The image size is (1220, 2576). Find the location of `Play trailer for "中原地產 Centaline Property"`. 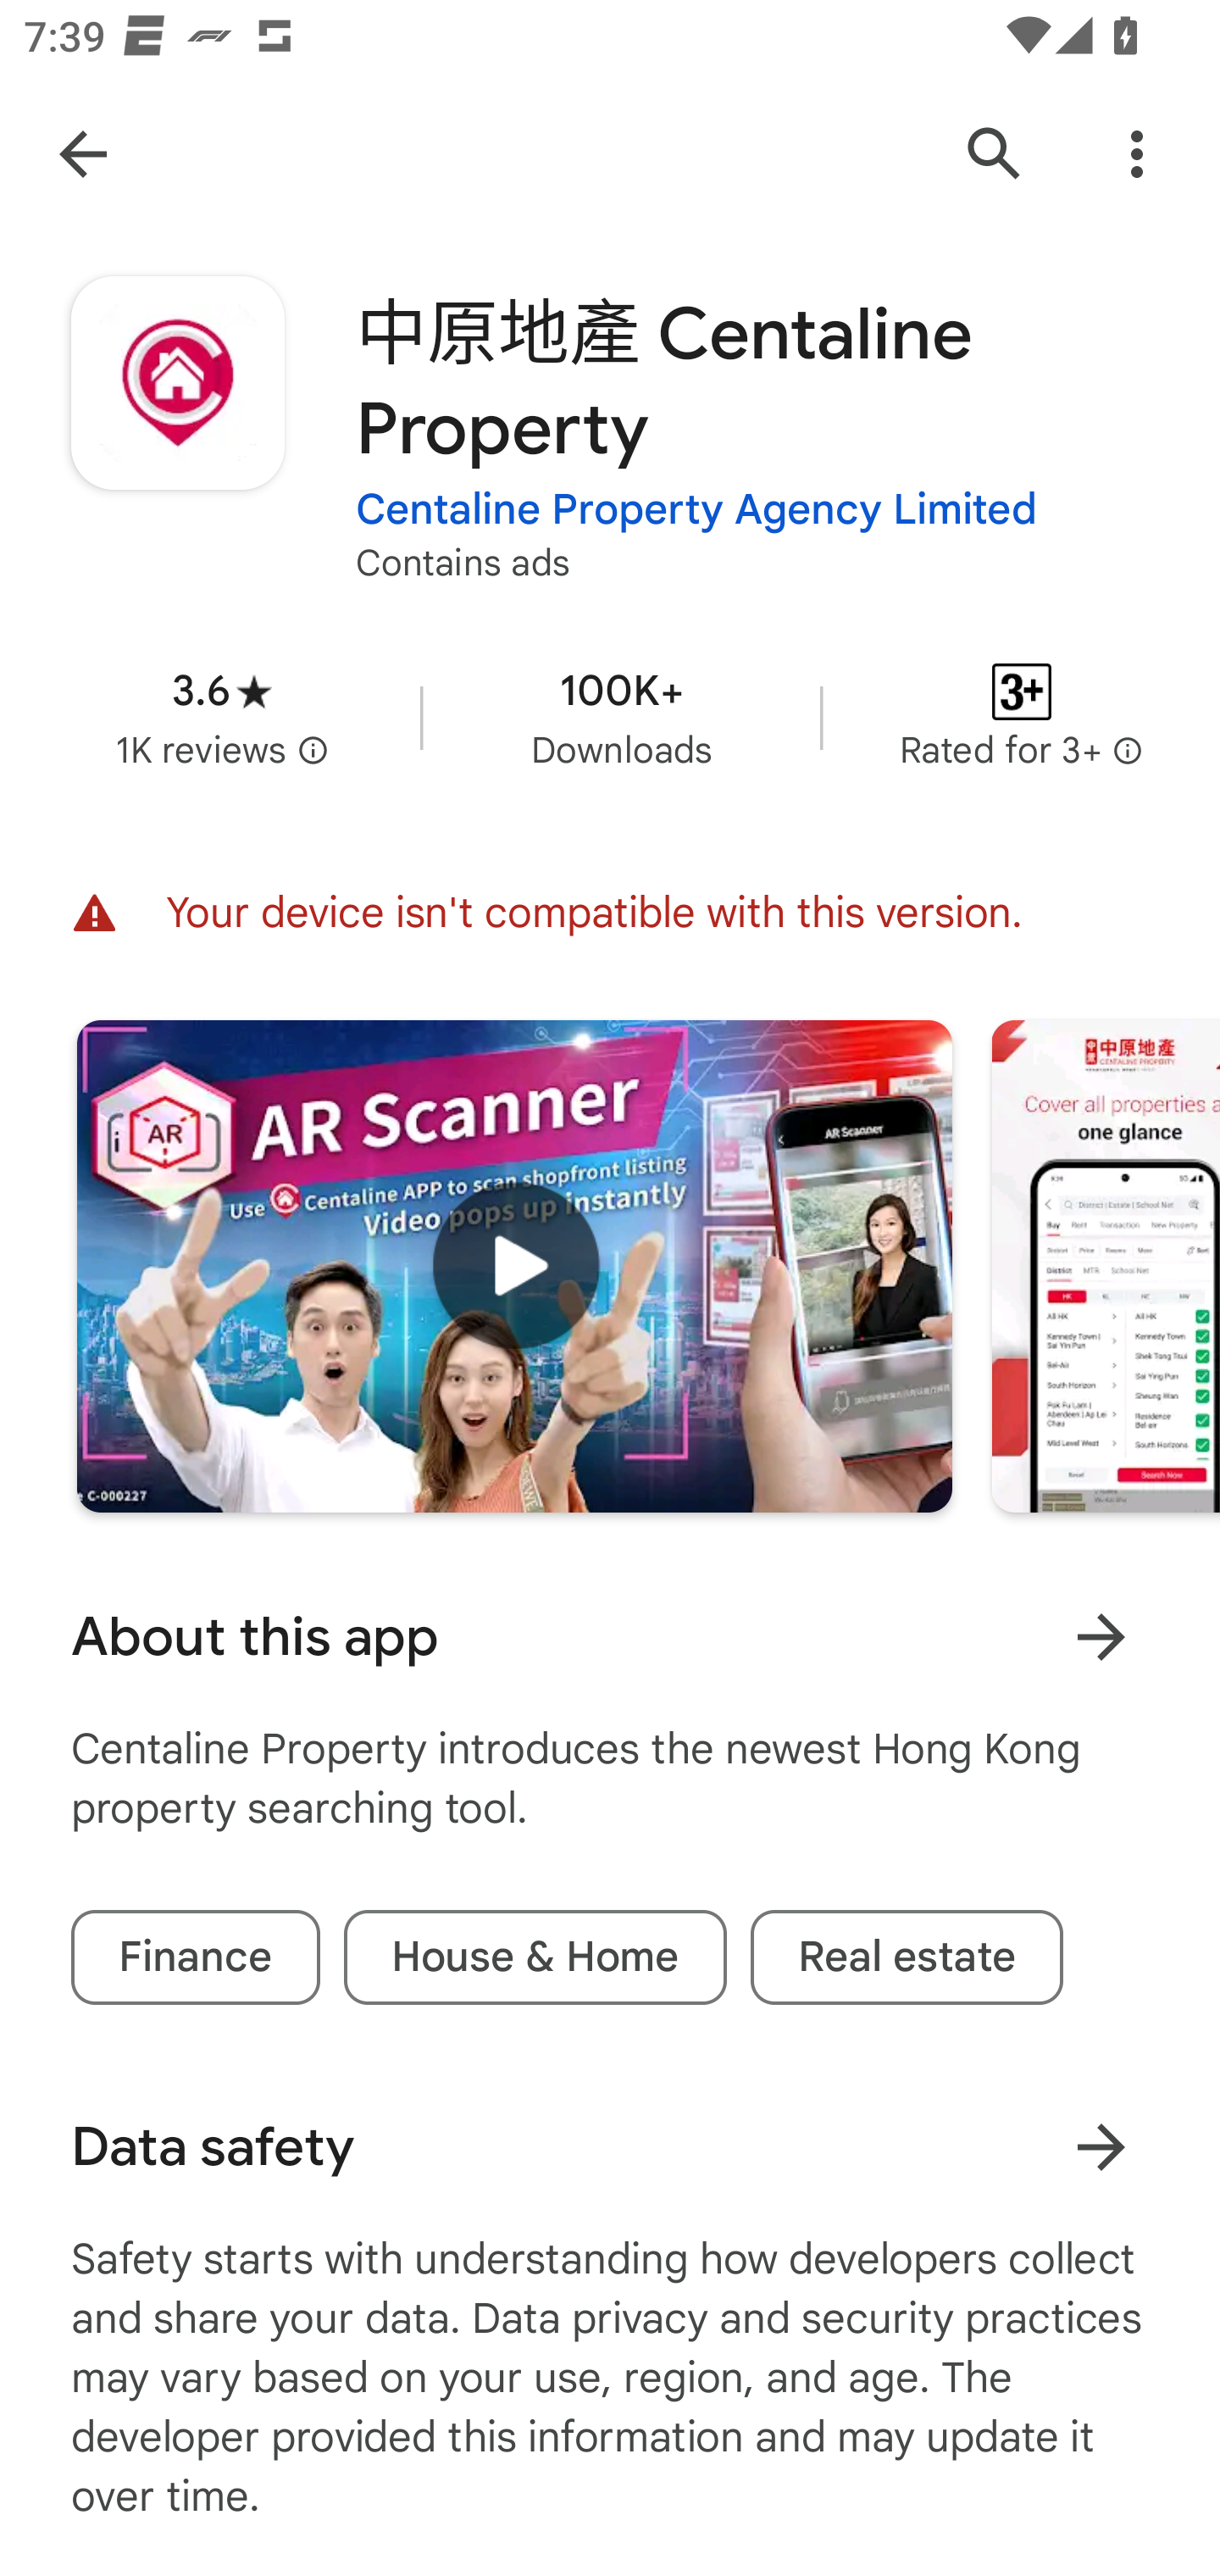

Play trailer for "中原地產 Centaline Property" is located at coordinates (514, 1266).